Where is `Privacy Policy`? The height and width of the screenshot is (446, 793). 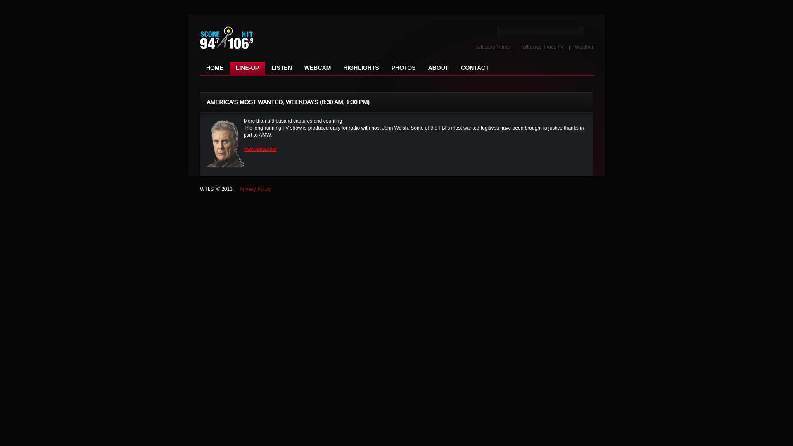
Privacy Policy is located at coordinates (255, 189).